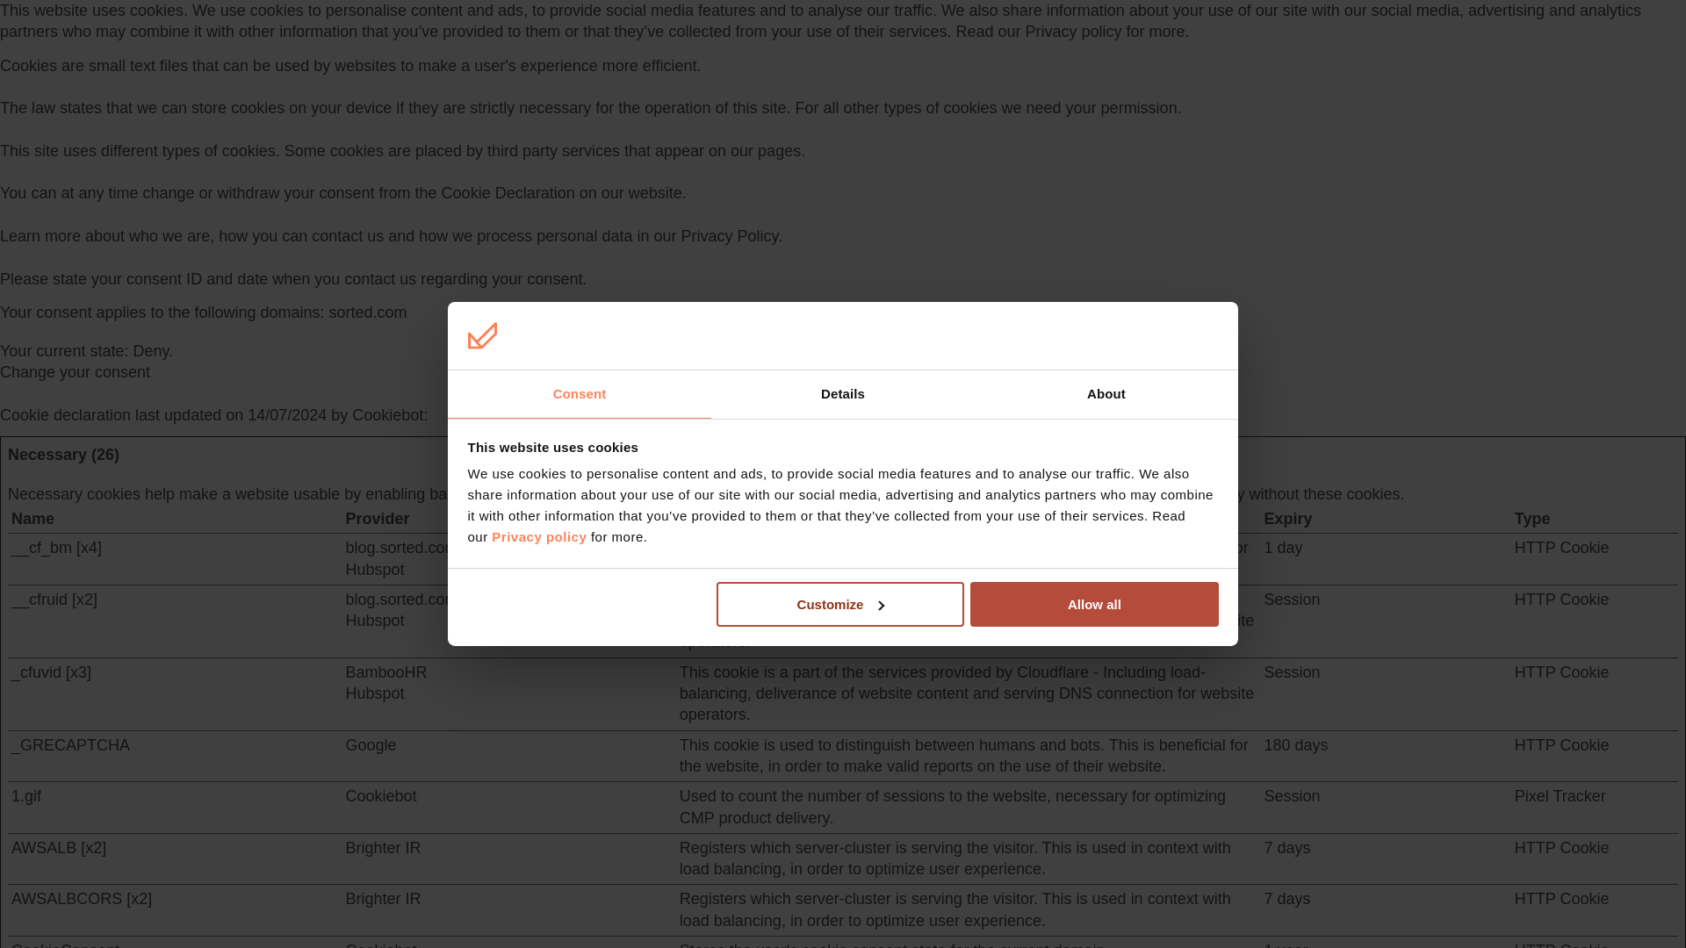  I want to click on Hubspot, so click(374, 693).